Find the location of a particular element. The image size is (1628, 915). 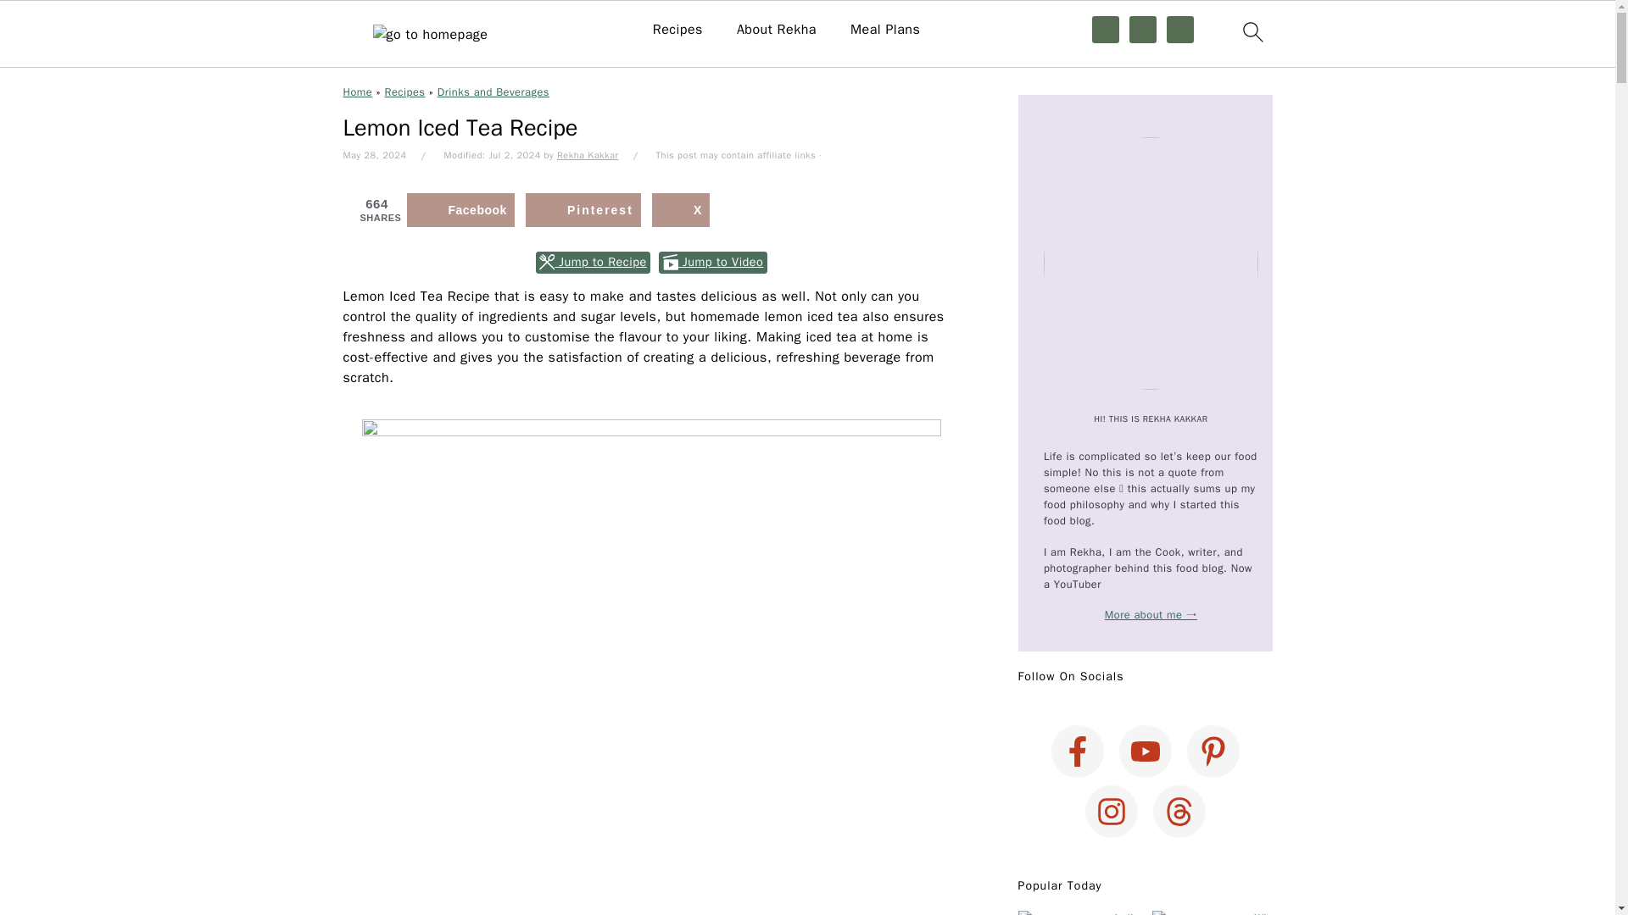

Share on Facebook is located at coordinates (460, 209).